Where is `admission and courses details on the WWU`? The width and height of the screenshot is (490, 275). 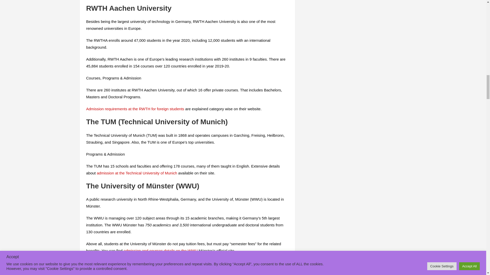
admission and courses details on the WWU is located at coordinates (160, 251).